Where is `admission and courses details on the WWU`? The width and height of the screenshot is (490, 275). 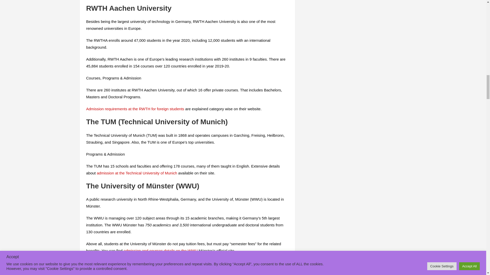
admission and courses details on the WWU is located at coordinates (160, 251).